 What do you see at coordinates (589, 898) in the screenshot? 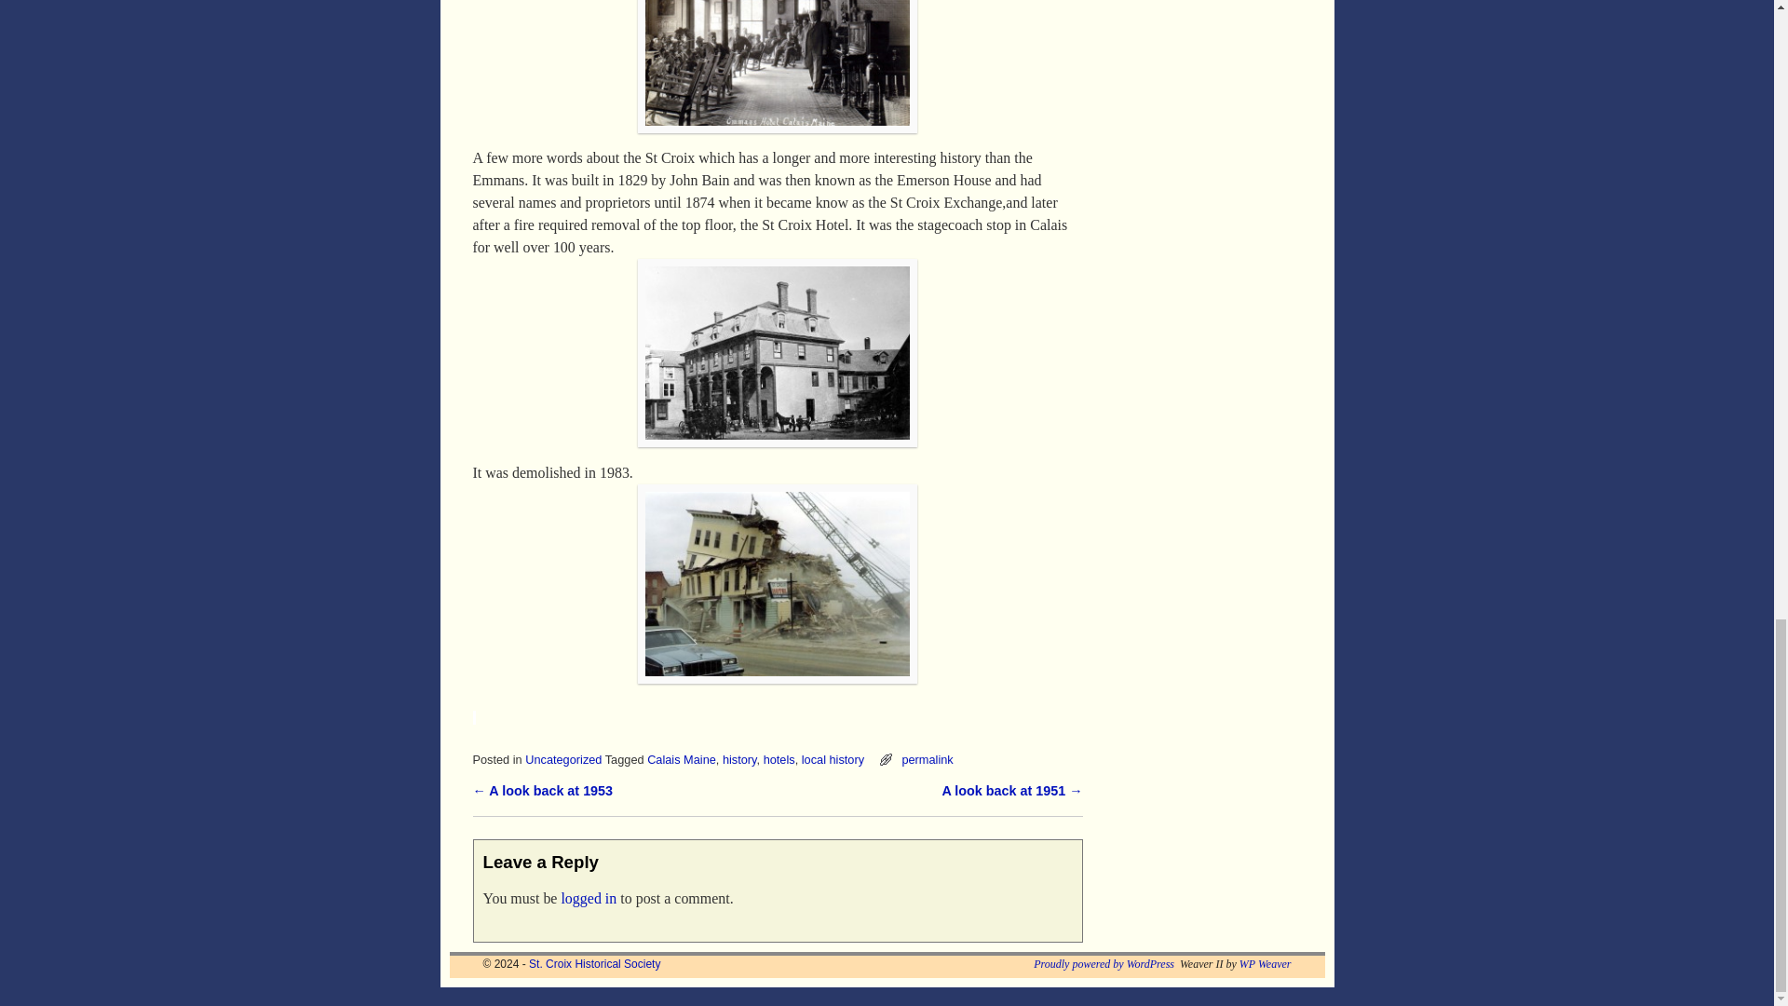
I see `logged in` at bounding box center [589, 898].